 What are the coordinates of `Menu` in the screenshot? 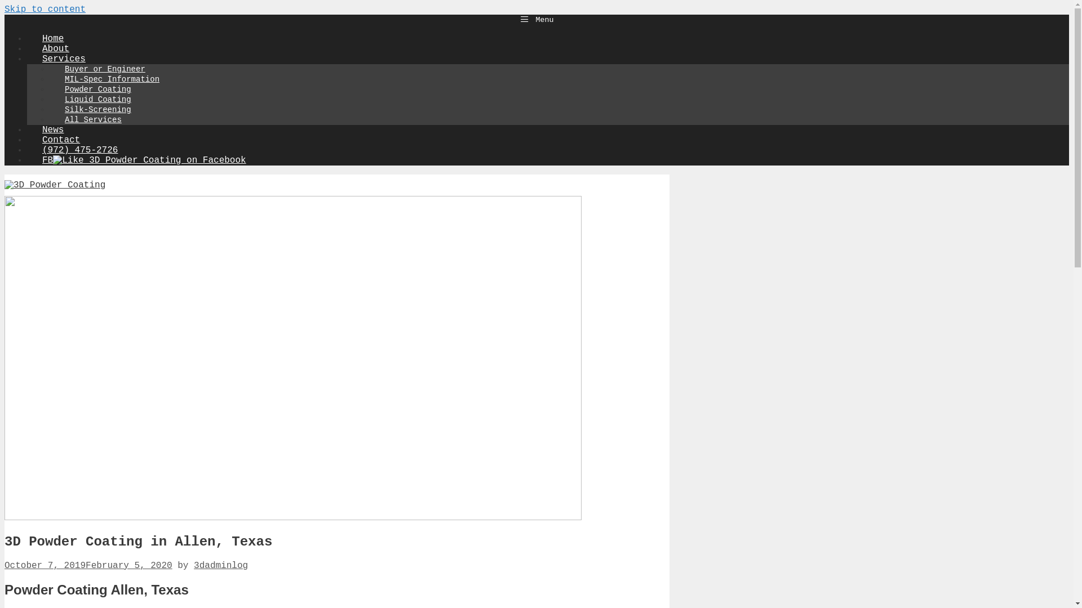 It's located at (536, 20).